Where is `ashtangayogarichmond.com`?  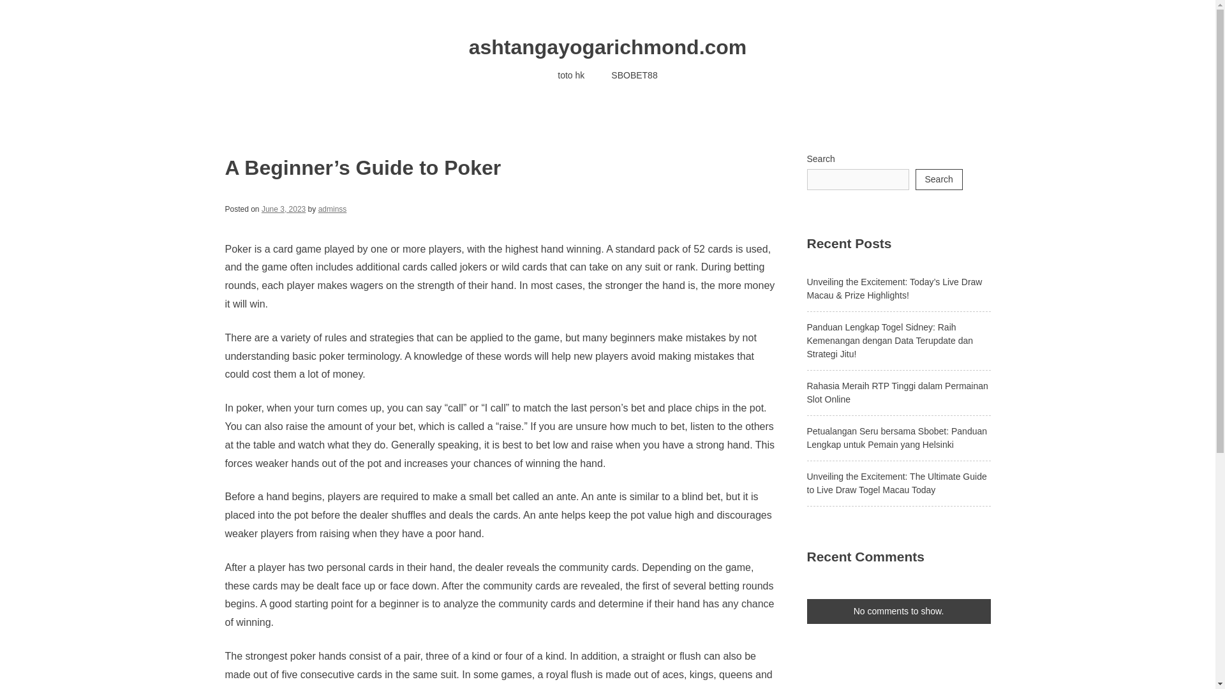
ashtangayogarichmond.com is located at coordinates (608, 47).